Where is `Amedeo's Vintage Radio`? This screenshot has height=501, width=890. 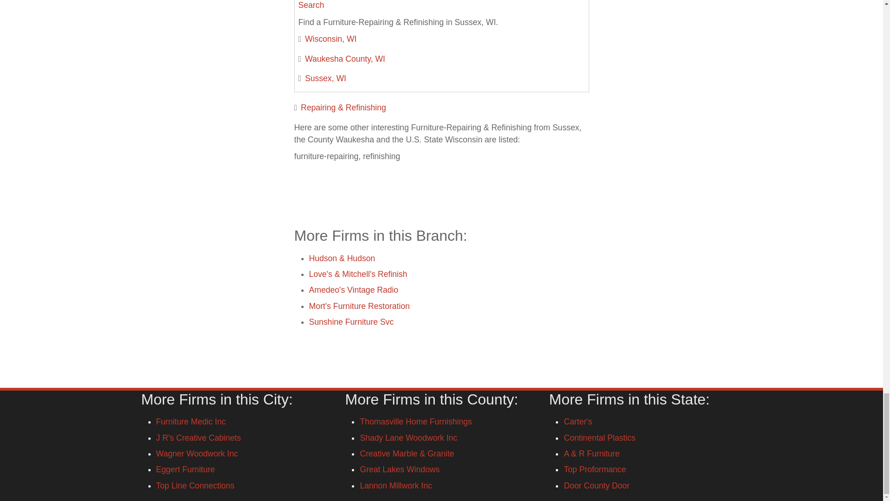 Amedeo's Vintage Radio is located at coordinates (353, 289).